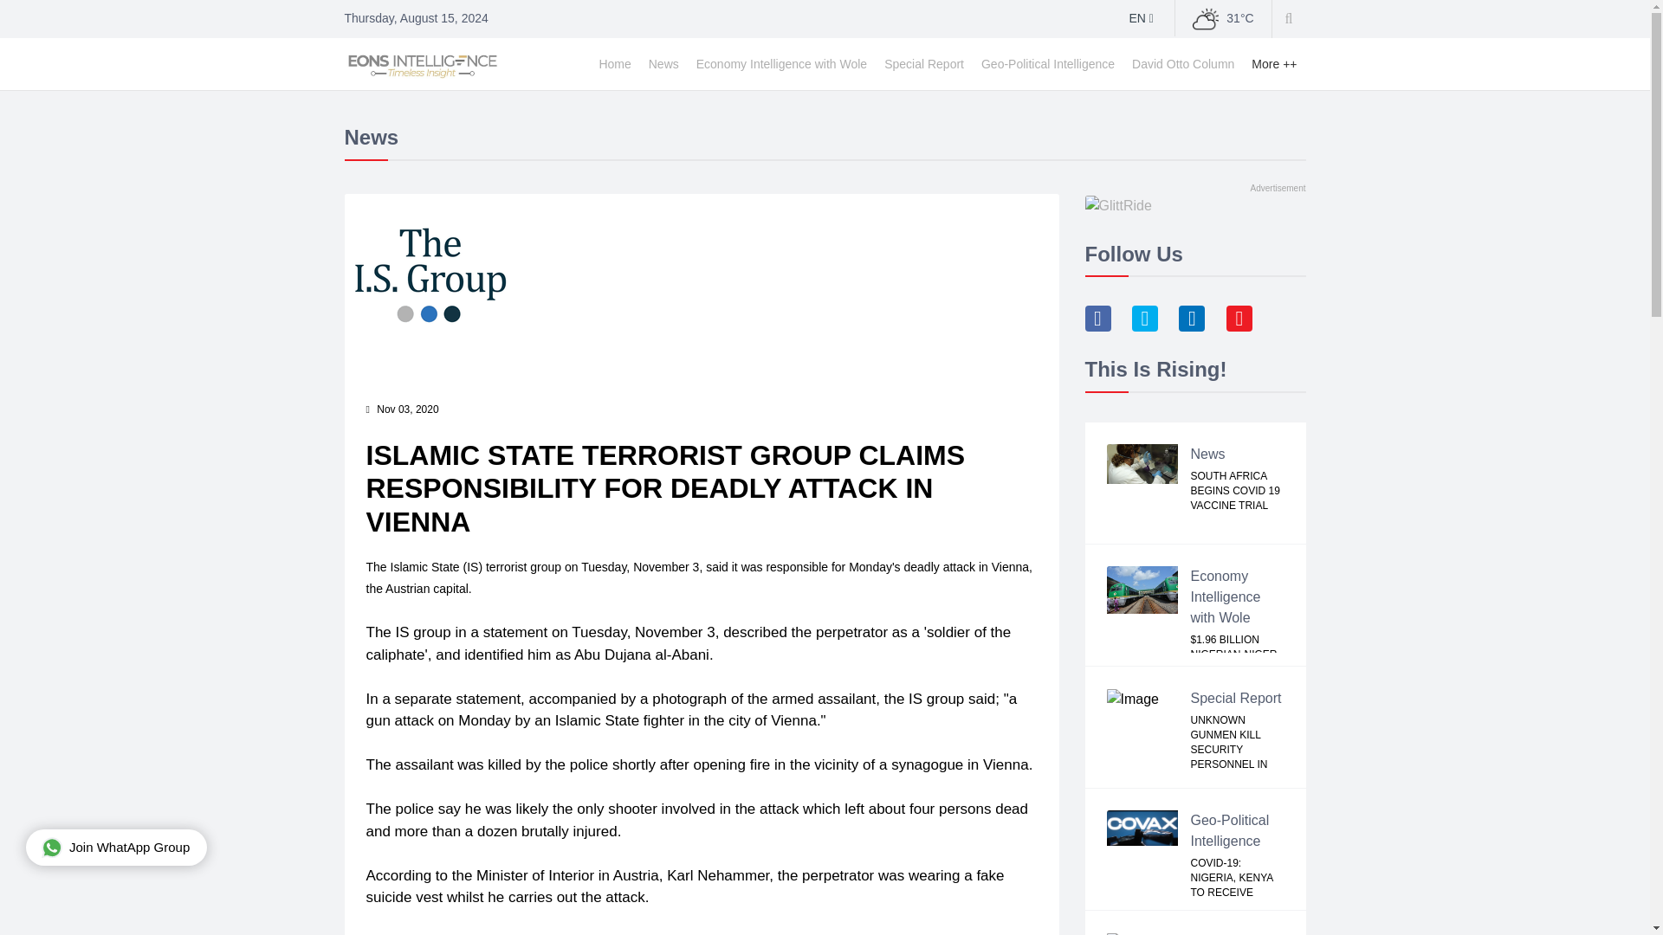 Image resolution: width=1663 pixels, height=935 pixels. What do you see at coordinates (116, 848) in the screenshot?
I see `Show Chat` at bounding box center [116, 848].